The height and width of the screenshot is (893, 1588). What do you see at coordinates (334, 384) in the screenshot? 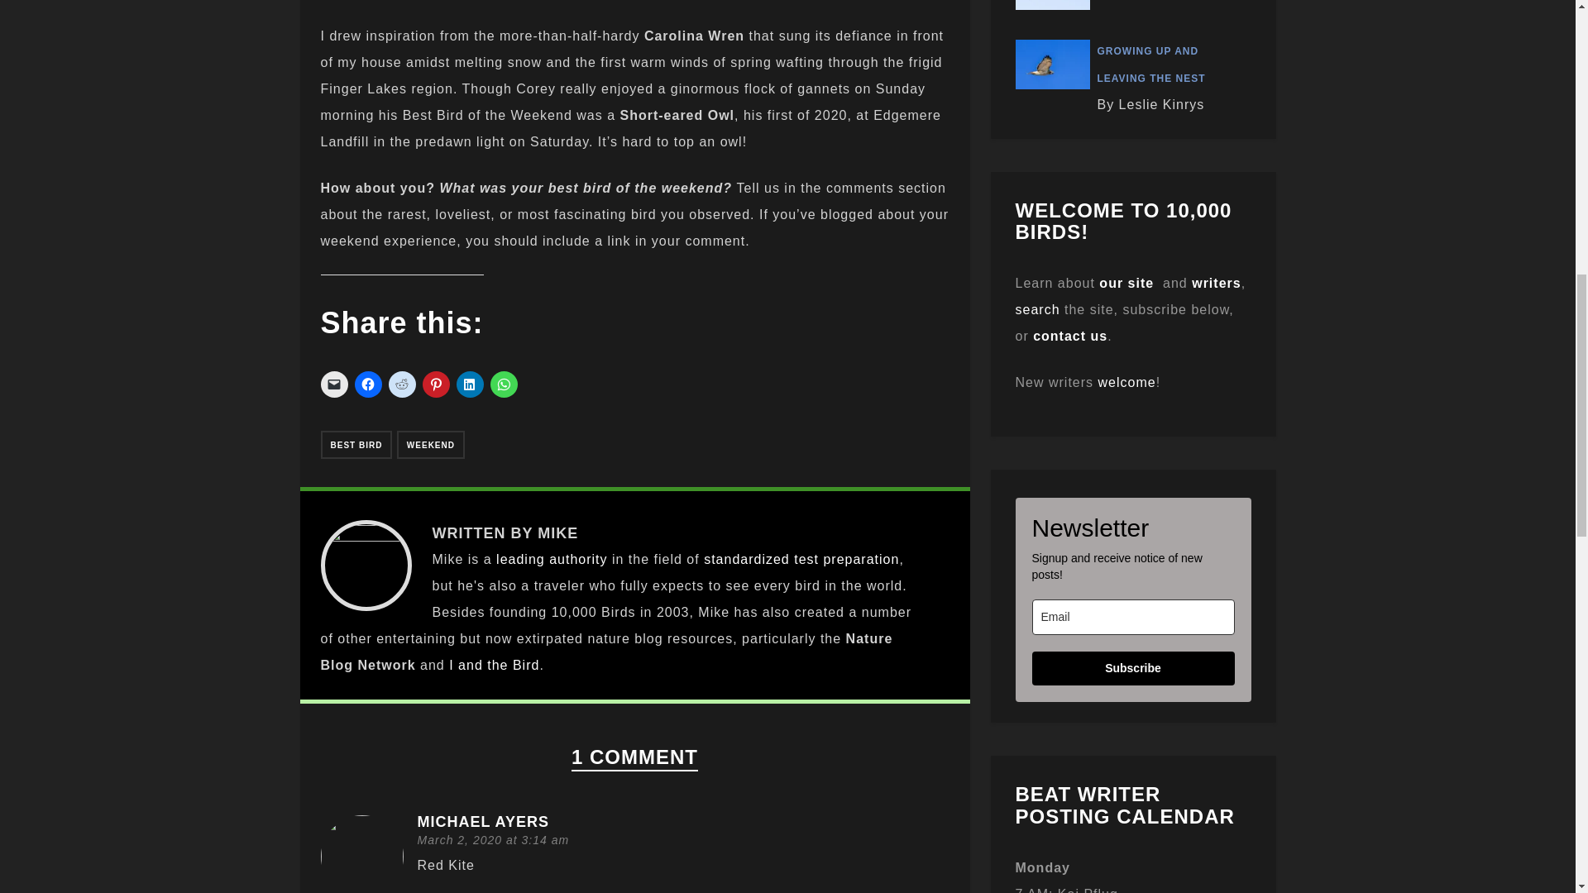
I see `Click to email a link to a friend` at bounding box center [334, 384].